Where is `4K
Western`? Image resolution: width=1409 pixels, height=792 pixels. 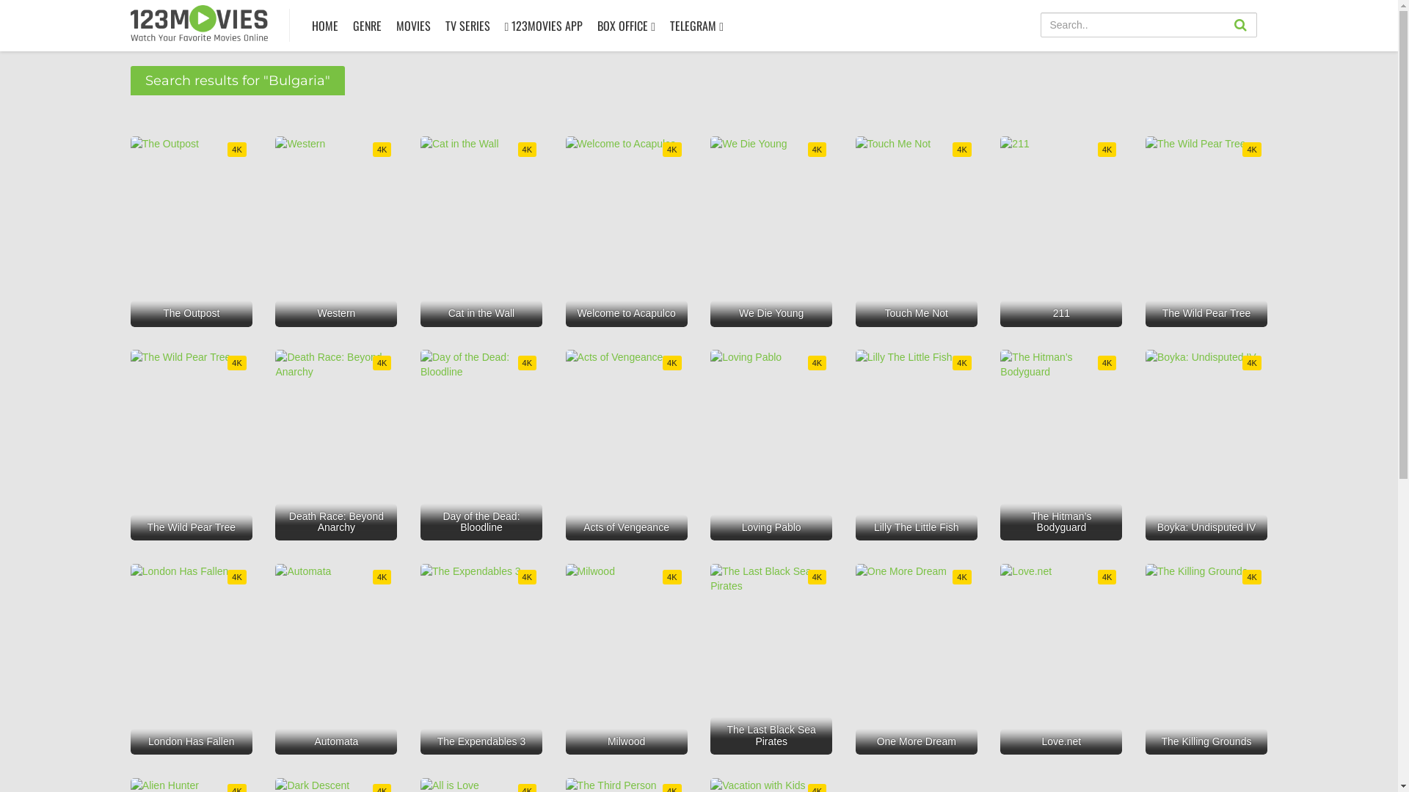 4K
Western is located at coordinates (336, 232).